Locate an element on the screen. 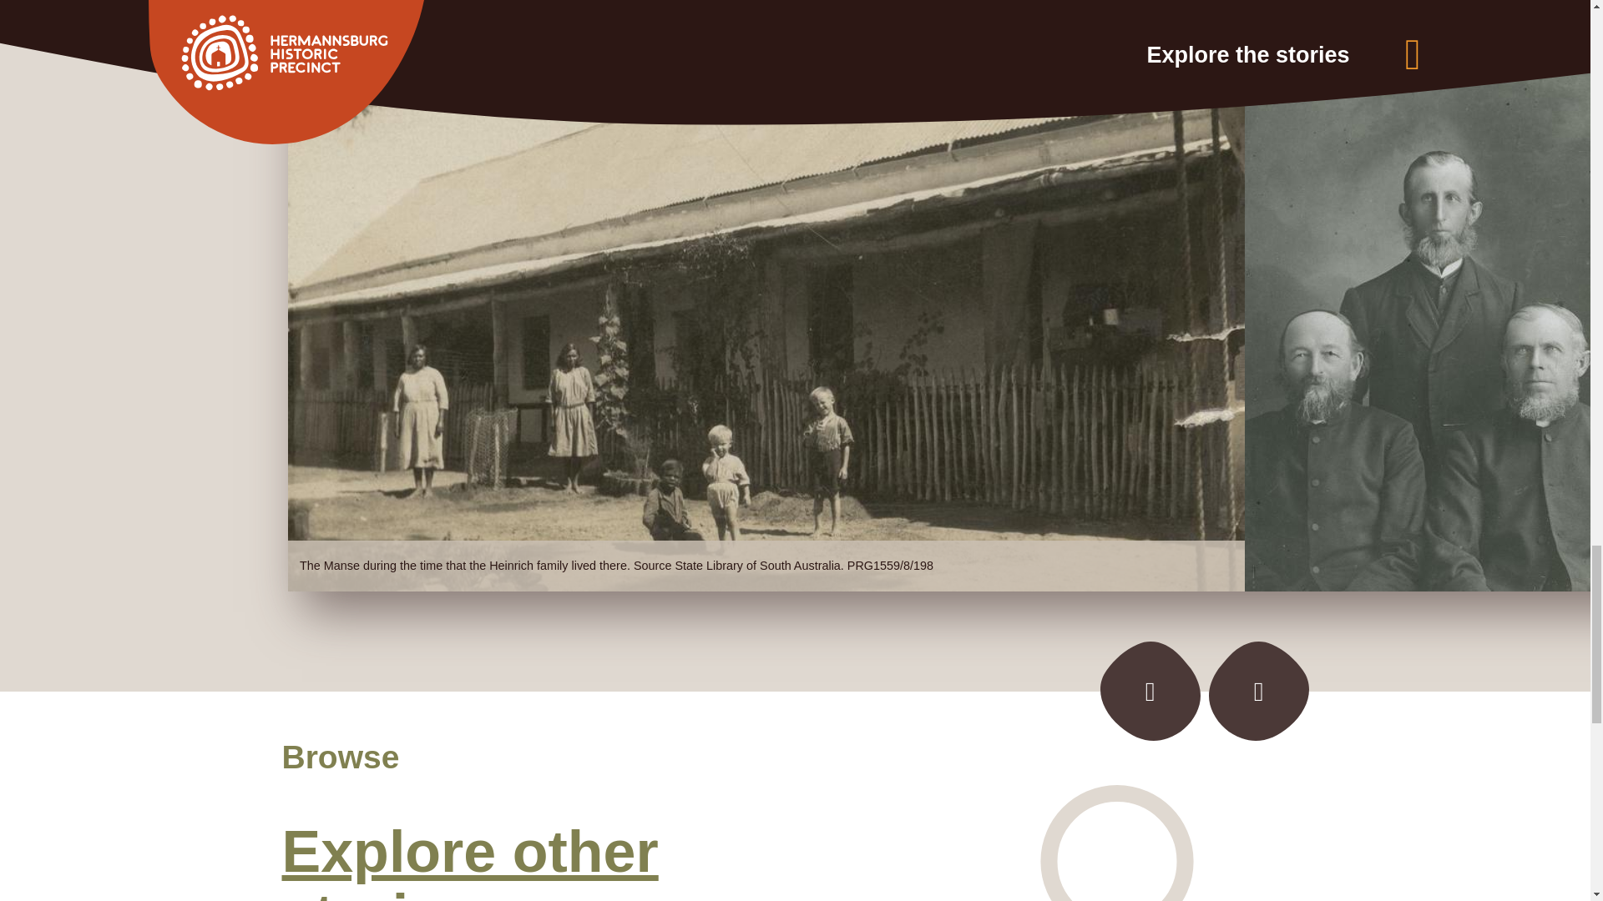 This screenshot has width=1603, height=901. Explore other stories is located at coordinates (470, 859).